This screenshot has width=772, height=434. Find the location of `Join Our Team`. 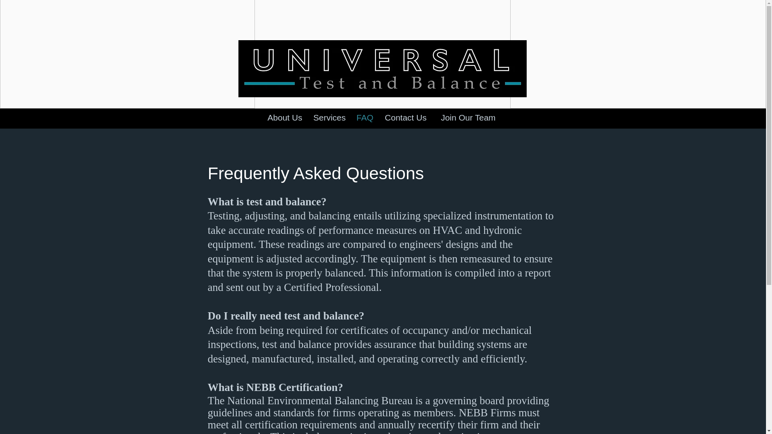

Join Our Team is located at coordinates (468, 118).